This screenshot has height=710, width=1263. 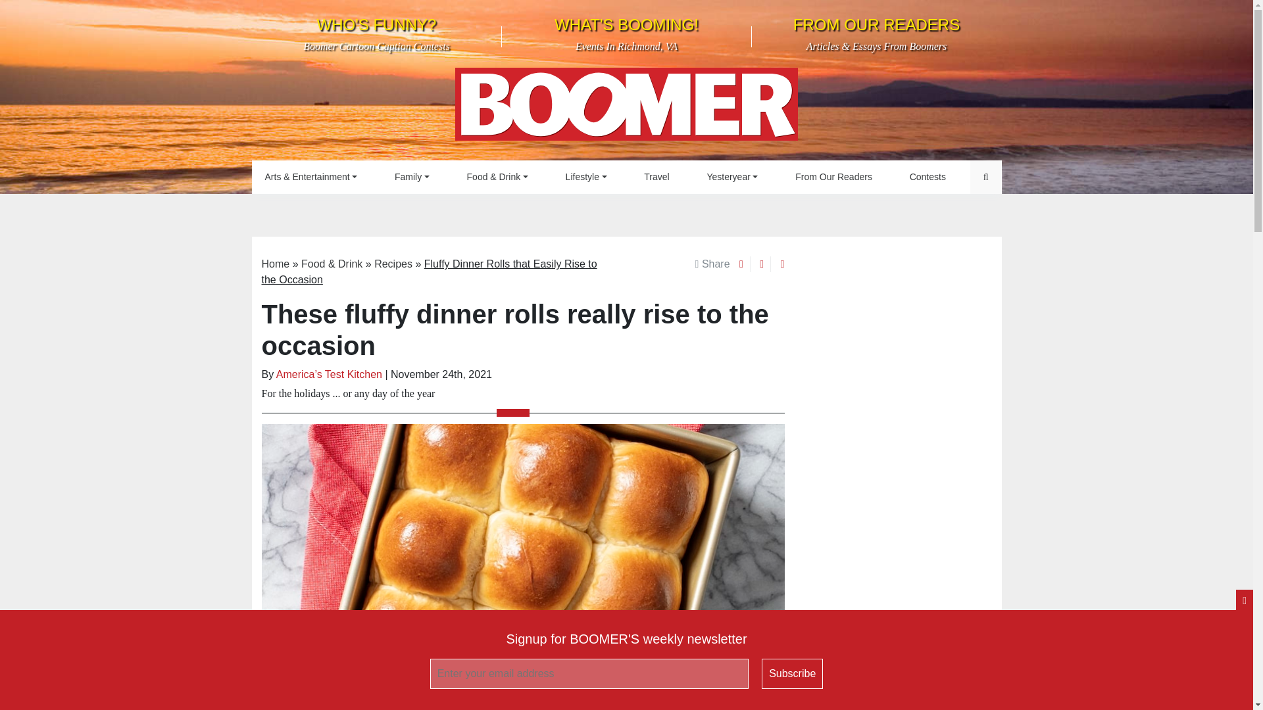 What do you see at coordinates (586, 177) in the screenshot?
I see `Lifestyle` at bounding box center [586, 177].